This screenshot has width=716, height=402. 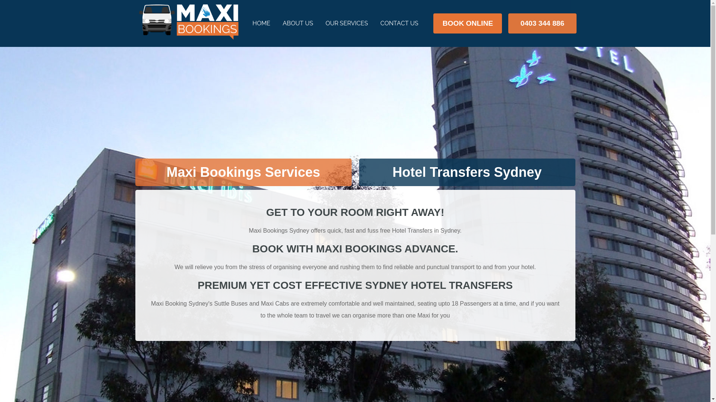 What do you see at coordinates (187, 22) in the screenshot?
I see `Maxi Bookings` at bounding box center [187, 22].